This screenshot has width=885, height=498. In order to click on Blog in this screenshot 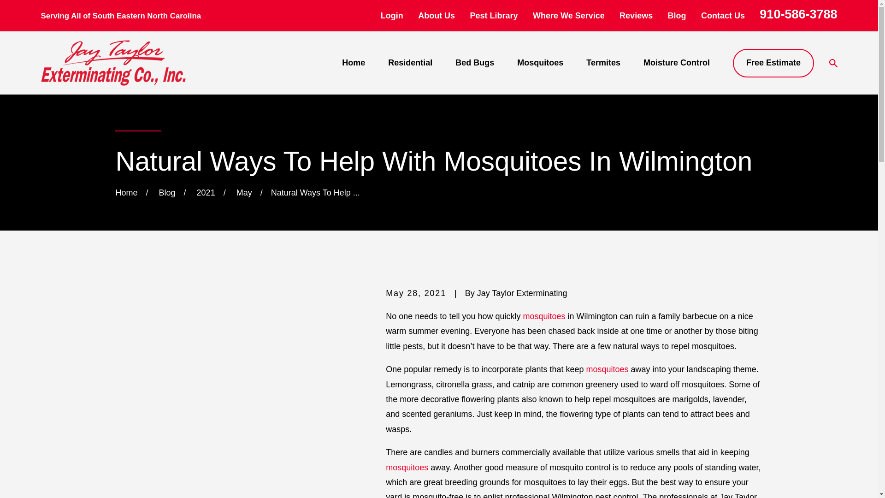, I will do `click(677, 16)`.